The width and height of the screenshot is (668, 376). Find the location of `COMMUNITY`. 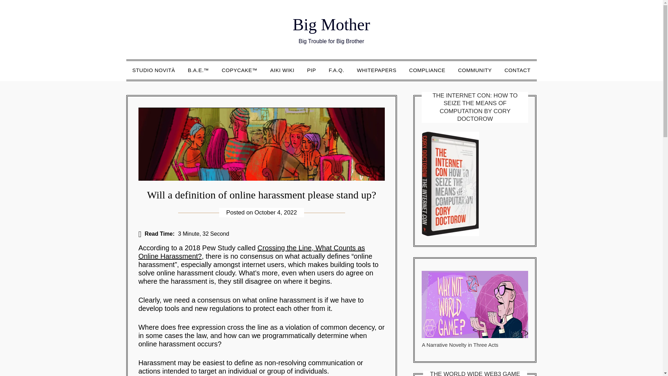

COMMUNITY is located at coordinates (475, 70).